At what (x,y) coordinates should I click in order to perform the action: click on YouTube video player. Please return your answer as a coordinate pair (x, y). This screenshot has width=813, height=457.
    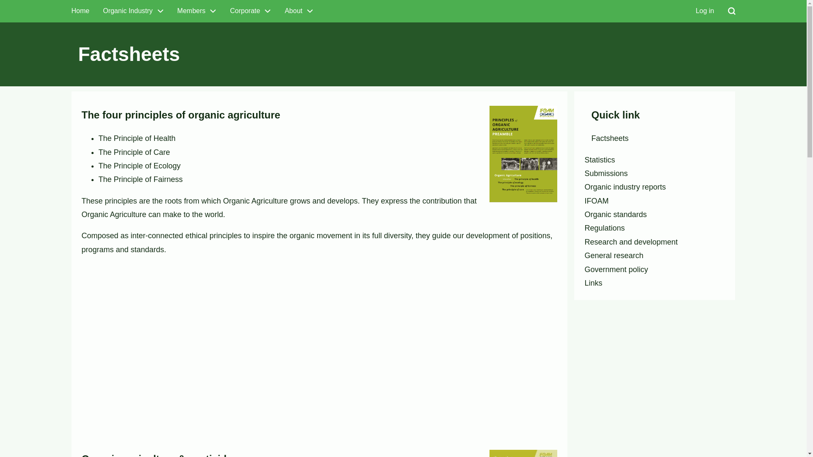
    Looking at the image, I should click on (217, 340).